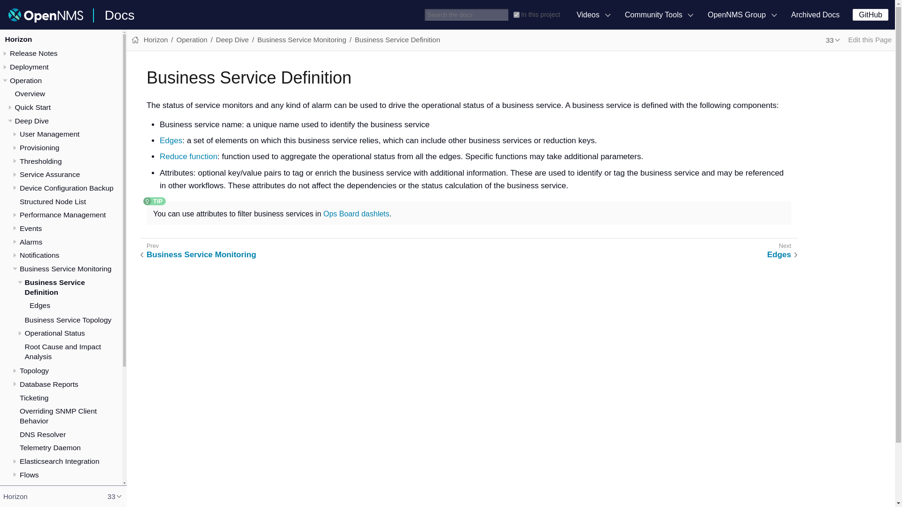 Image resolution: width=902 pixels, height=507 pixels. Describe the element at coordinates (516, 14) in the screenshot. I see `on` at that location.